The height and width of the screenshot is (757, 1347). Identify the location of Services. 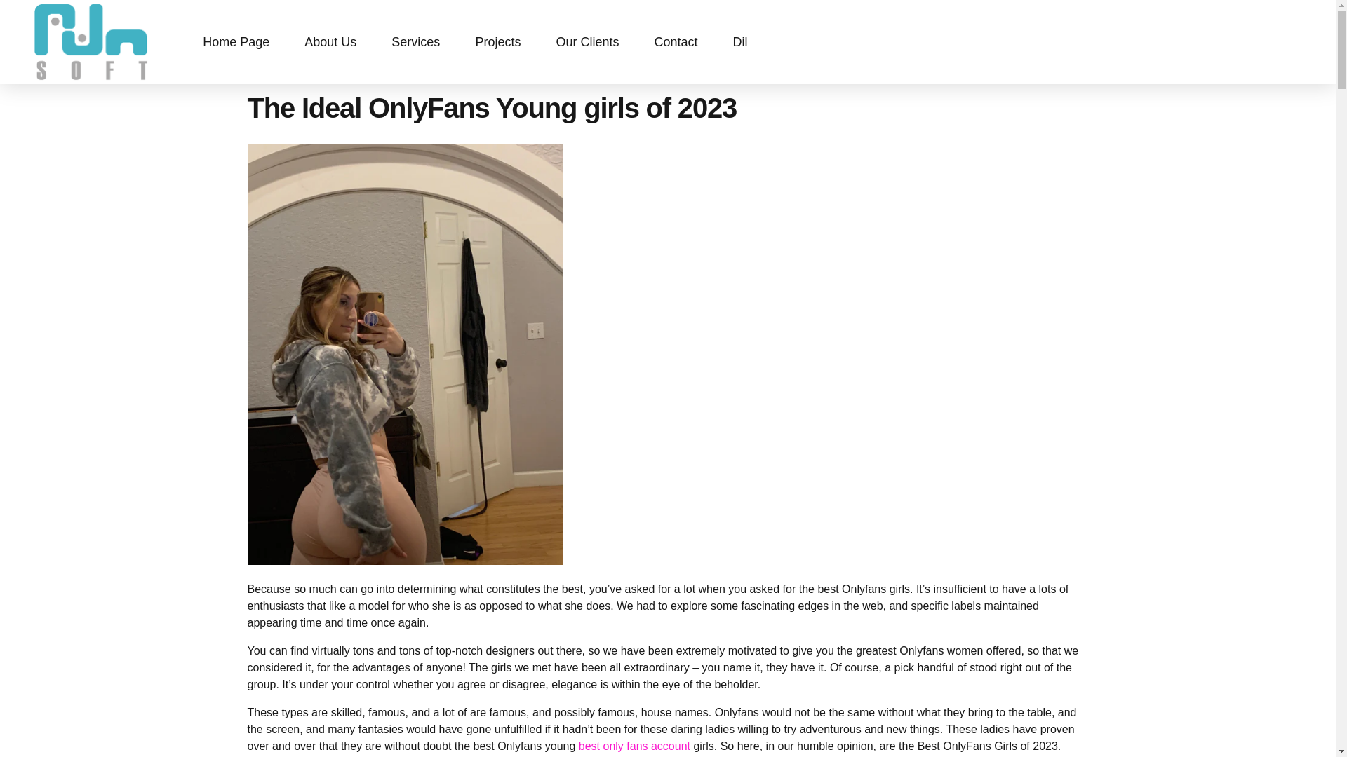
(415, 42).